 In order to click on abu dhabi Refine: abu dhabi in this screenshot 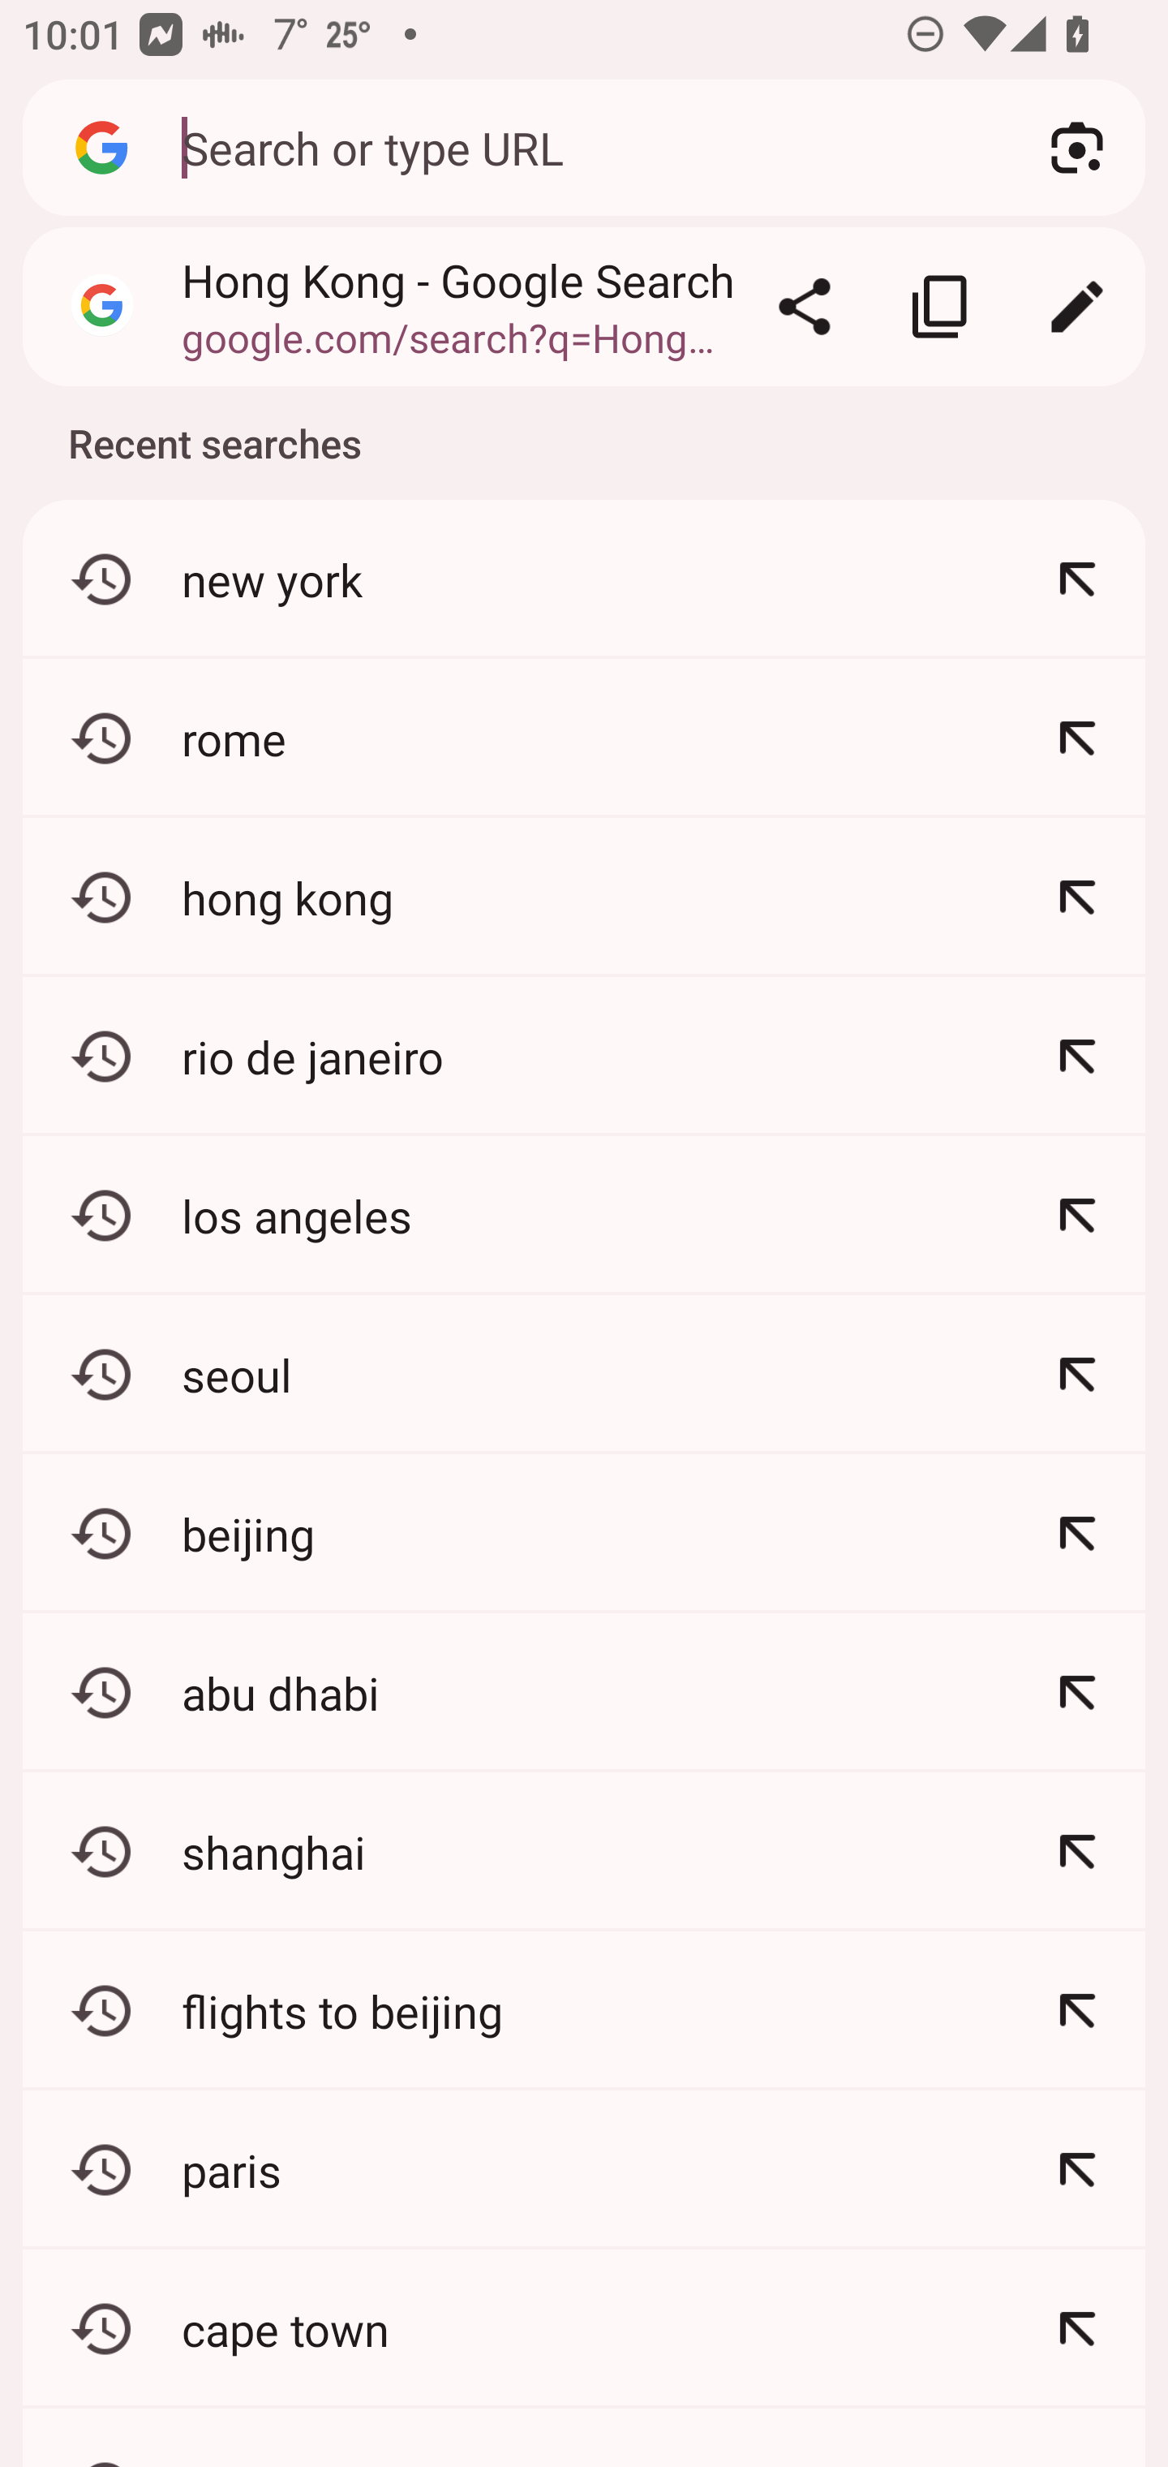, I will do `click(584, 1692)`.